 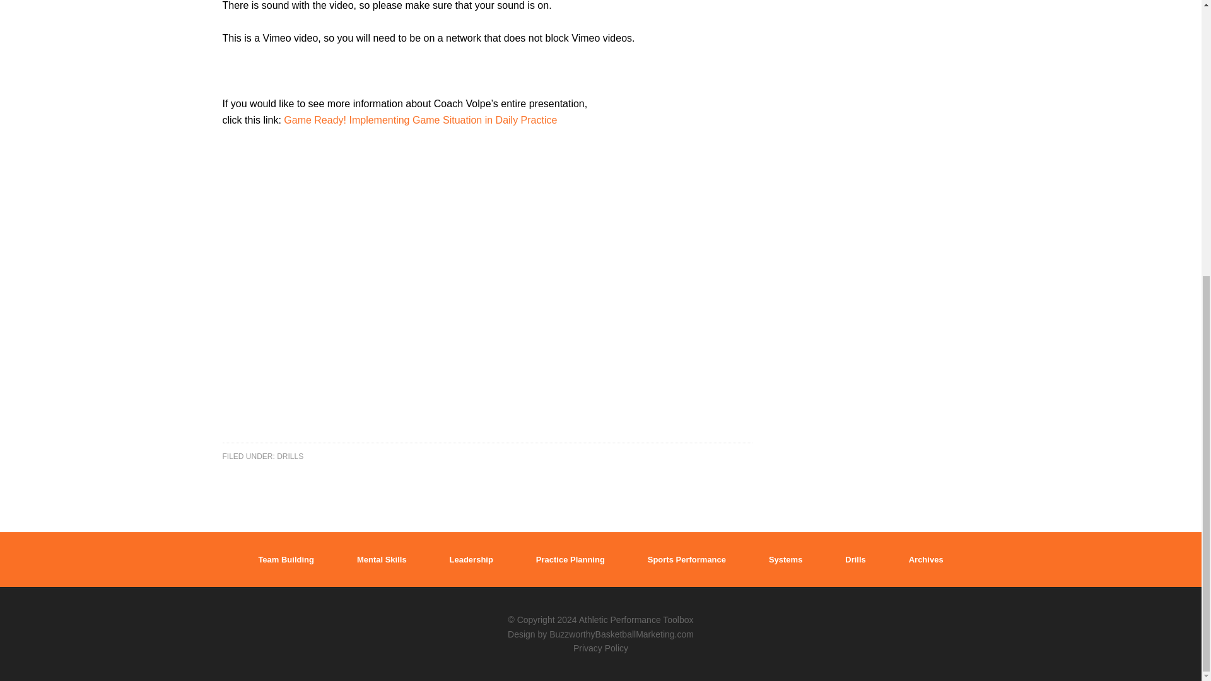 What do you see at coordinates (290, 456) in the screenshot?
I see `DRILLS` at bounding box center [290, 456].